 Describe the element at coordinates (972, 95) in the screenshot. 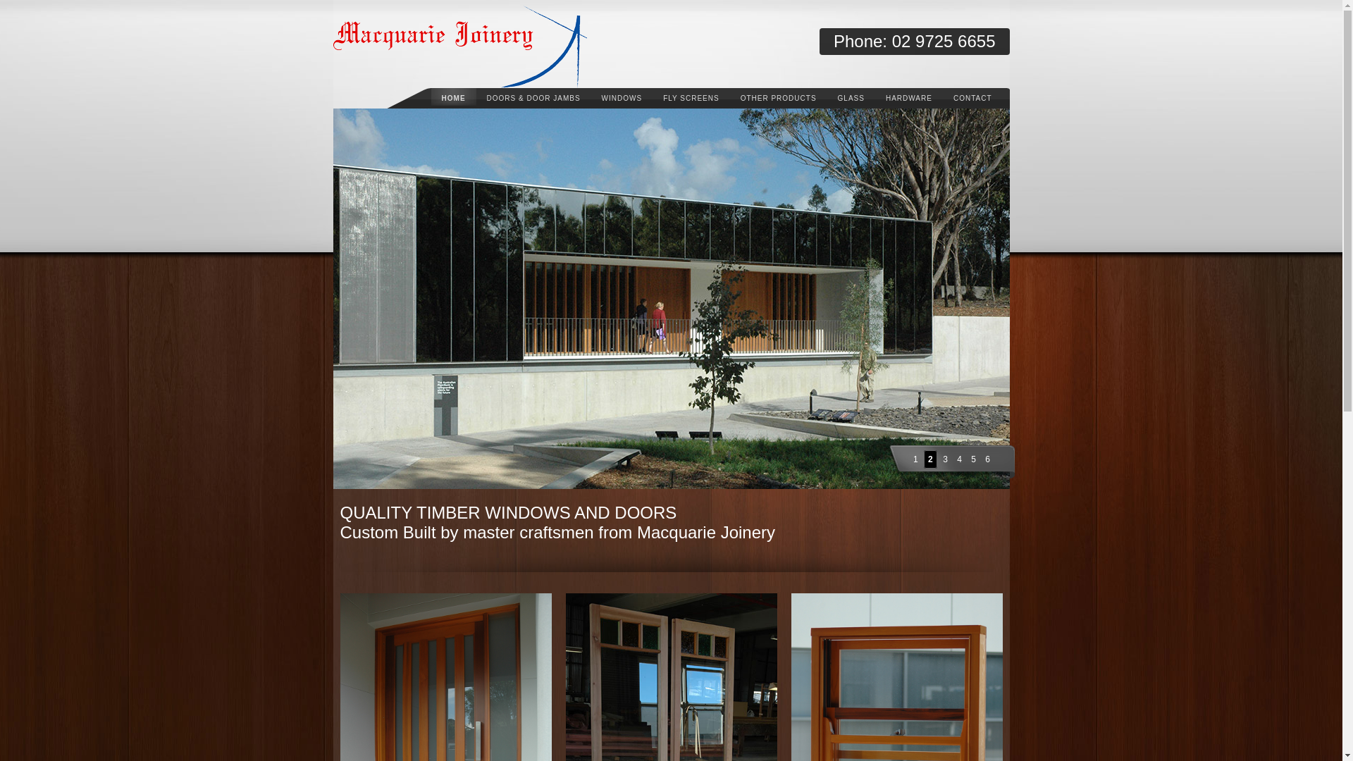

I see `CONTACT` at that location.